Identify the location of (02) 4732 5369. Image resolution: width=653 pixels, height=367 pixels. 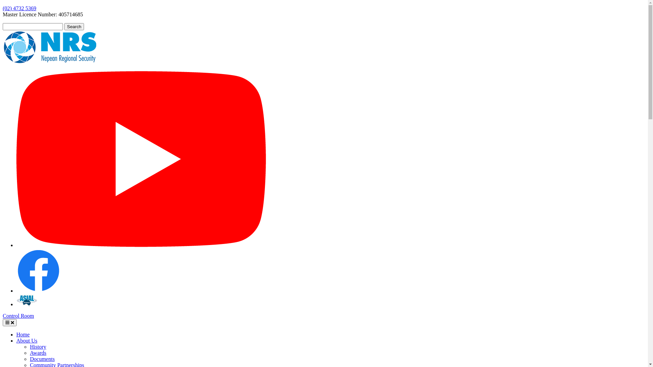
(20, 8).